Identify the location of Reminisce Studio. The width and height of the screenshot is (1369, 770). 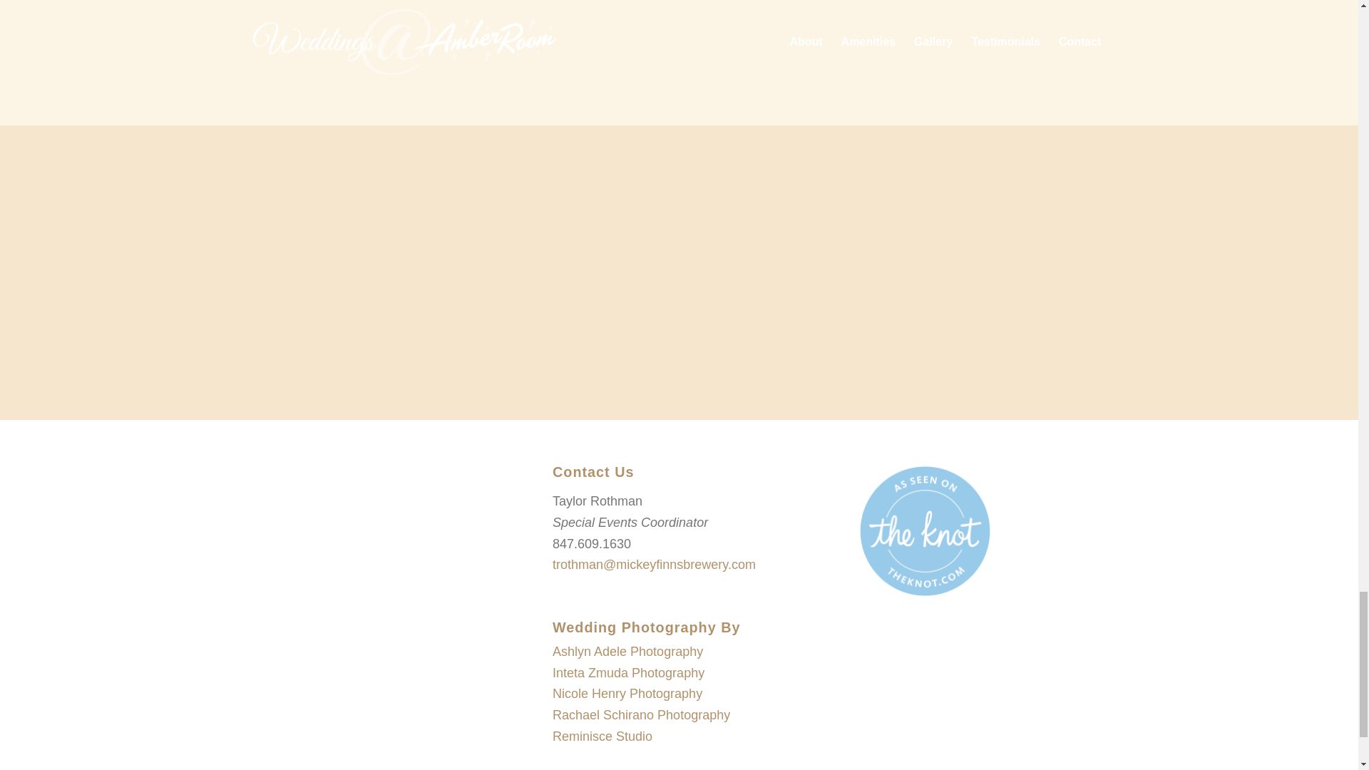
(603, 736).